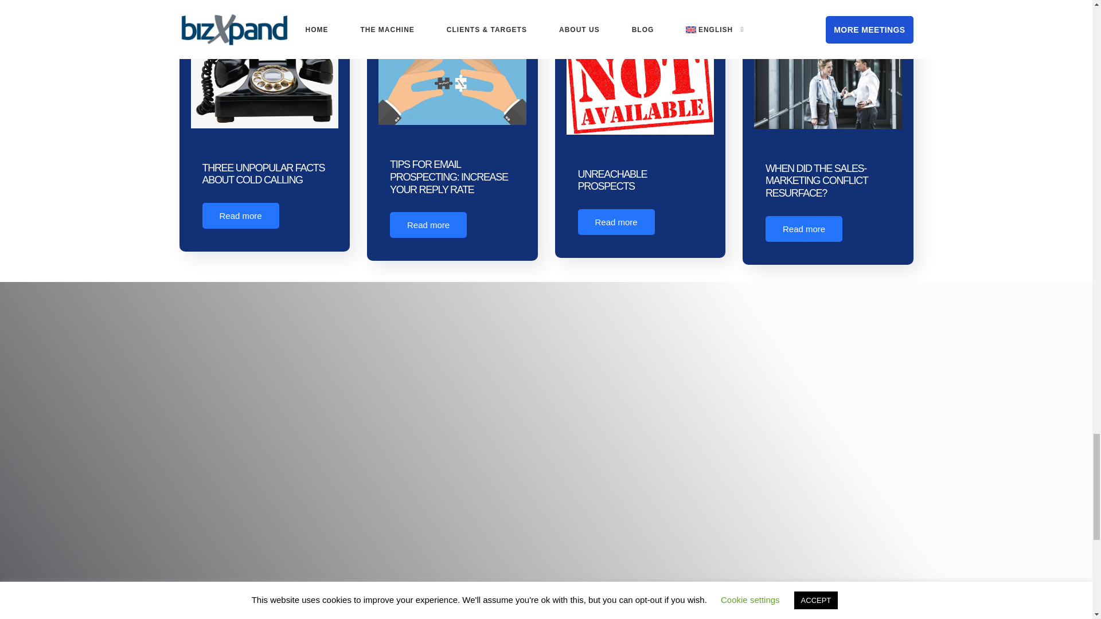 Image resolution: width=1101 pixels, height=619 pixels. I want to click on Read more, so click(240, 216).